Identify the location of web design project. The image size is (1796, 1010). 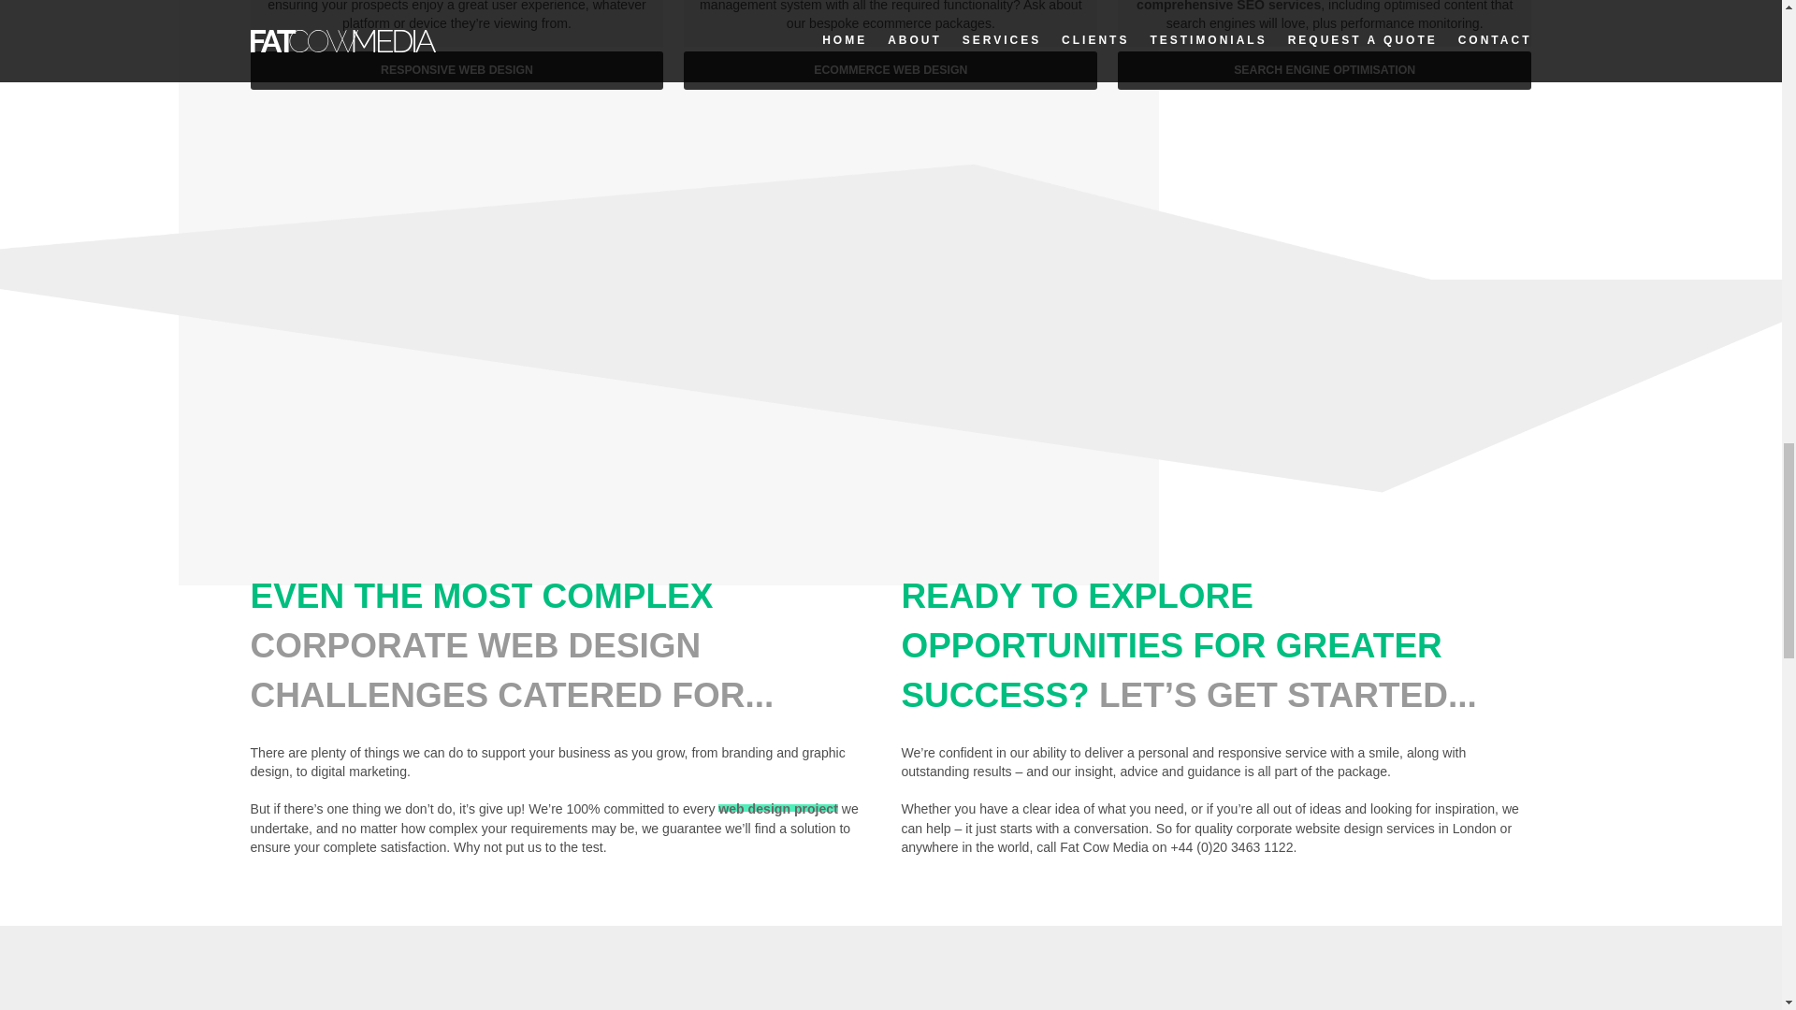
(778, 808).